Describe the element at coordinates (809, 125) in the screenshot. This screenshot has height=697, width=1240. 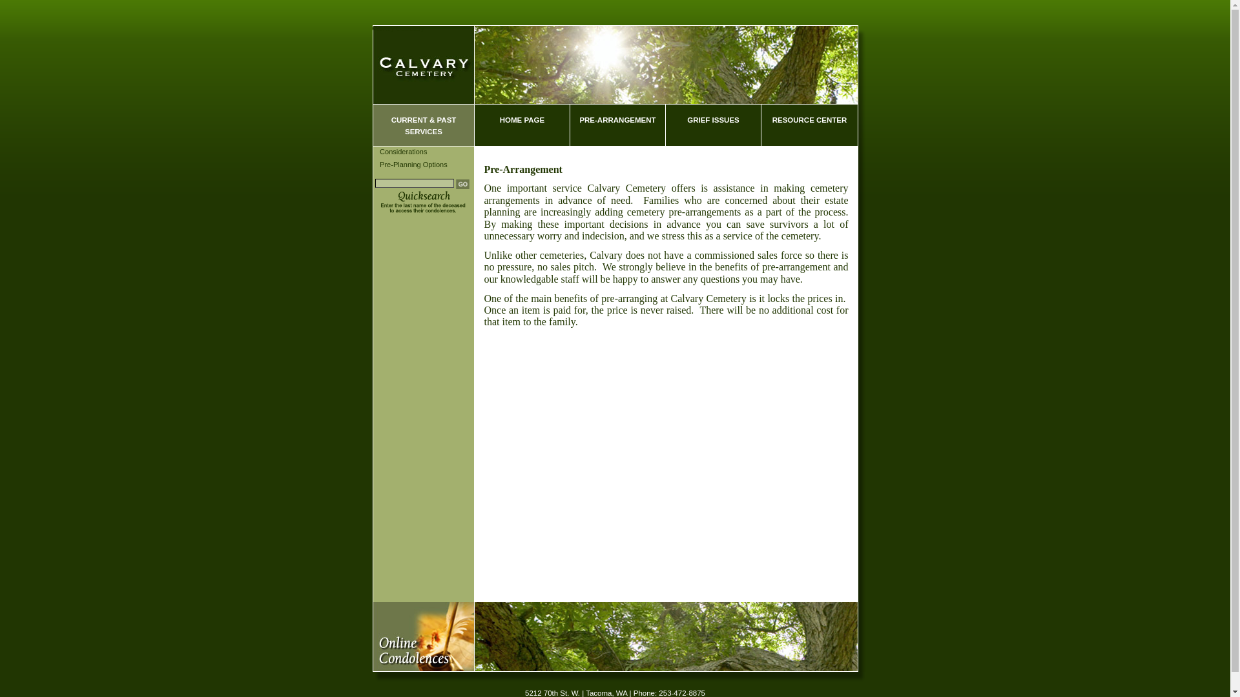
I see `RESOURCE CENTER` at that location.